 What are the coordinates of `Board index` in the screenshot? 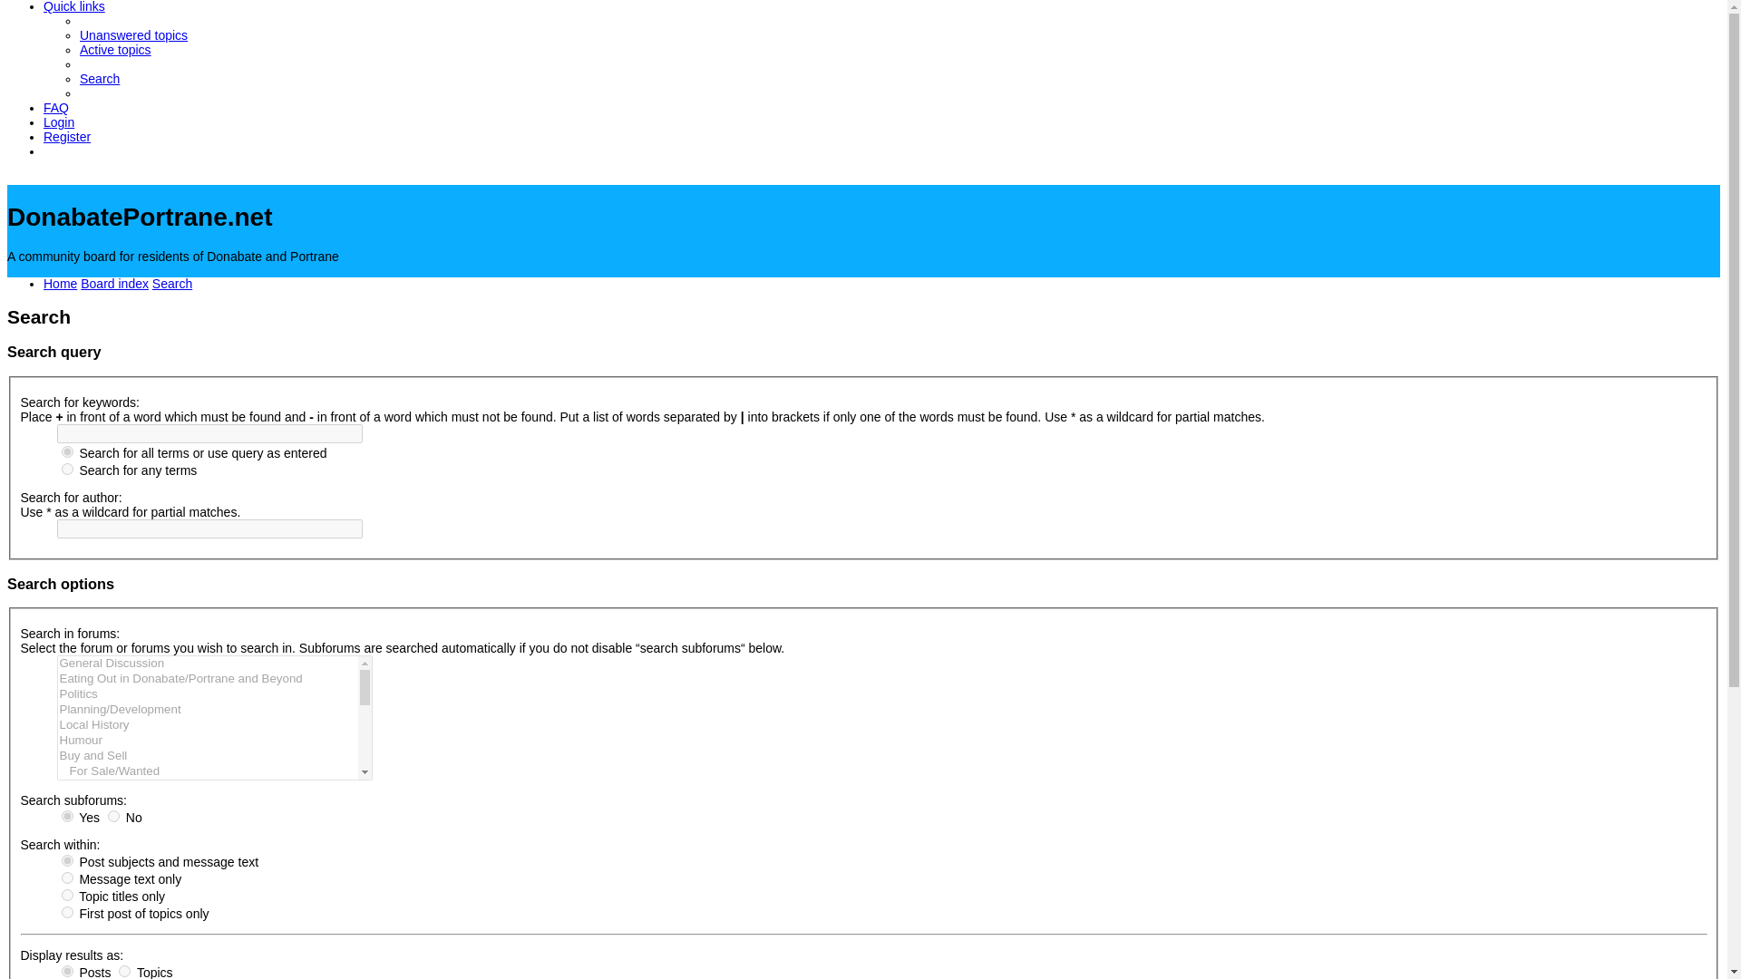 It's located at (114, 282).